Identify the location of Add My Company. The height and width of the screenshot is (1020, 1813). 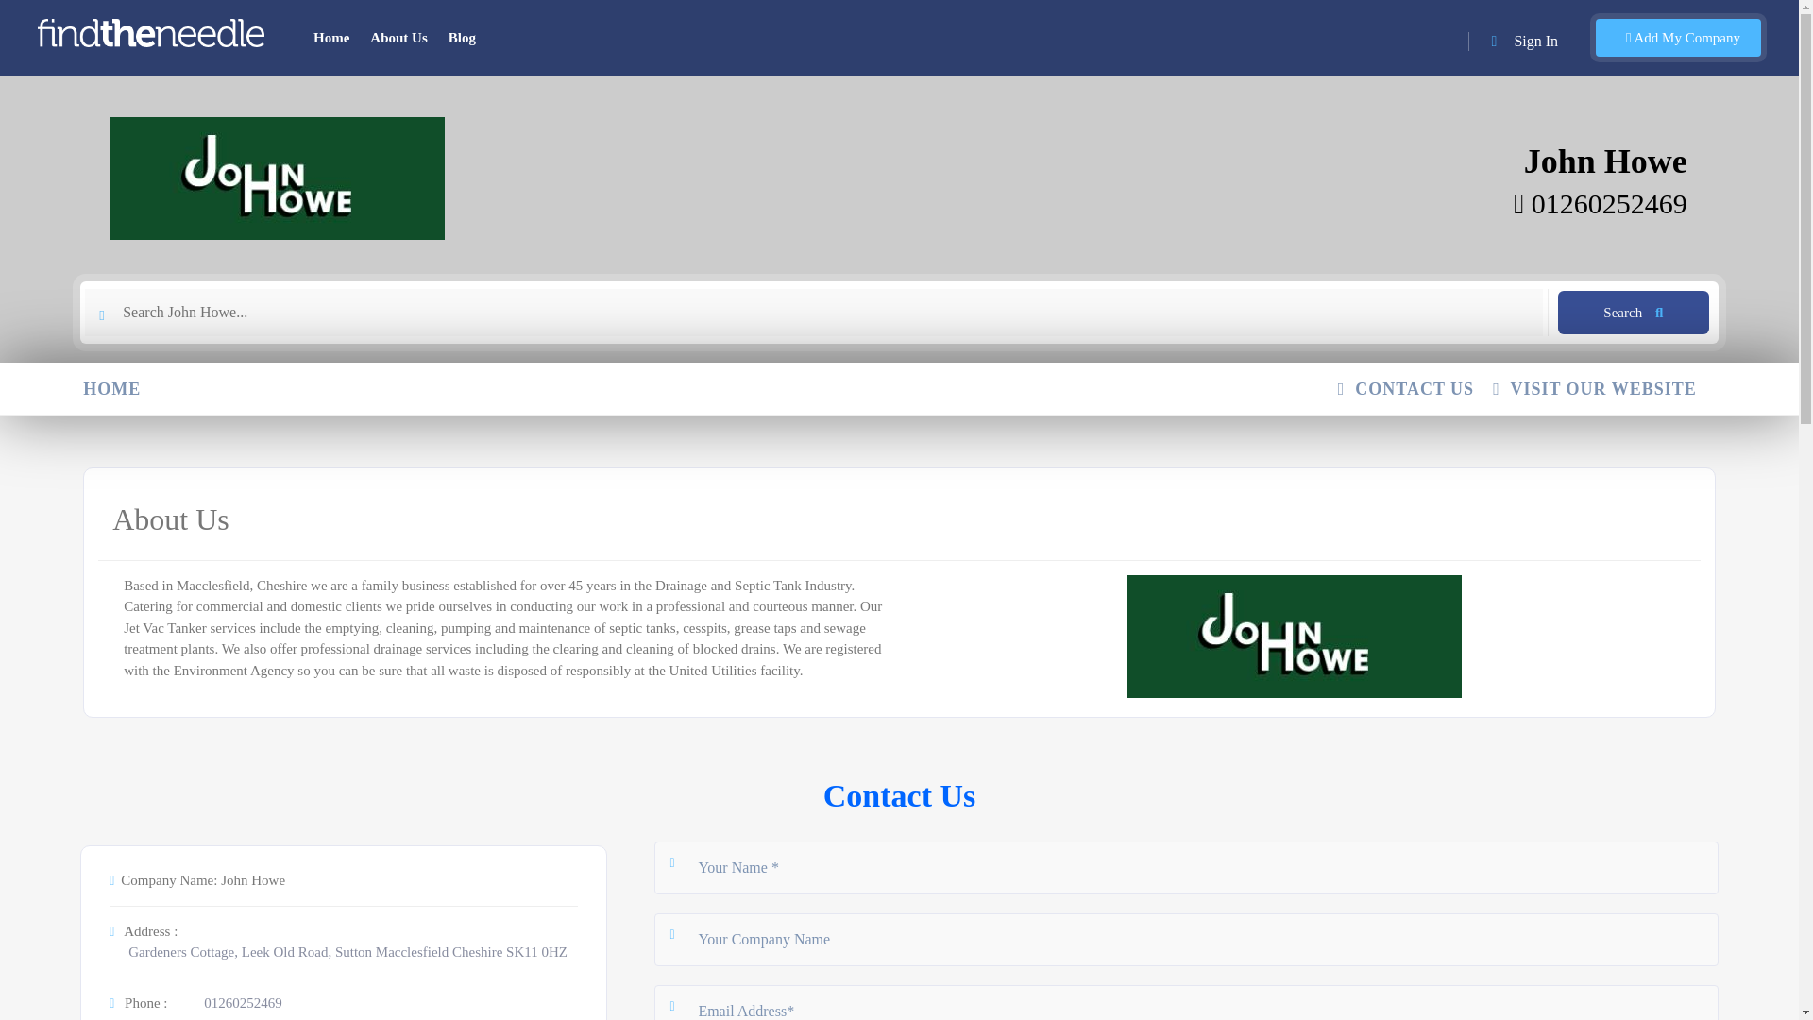
(1677, 38).